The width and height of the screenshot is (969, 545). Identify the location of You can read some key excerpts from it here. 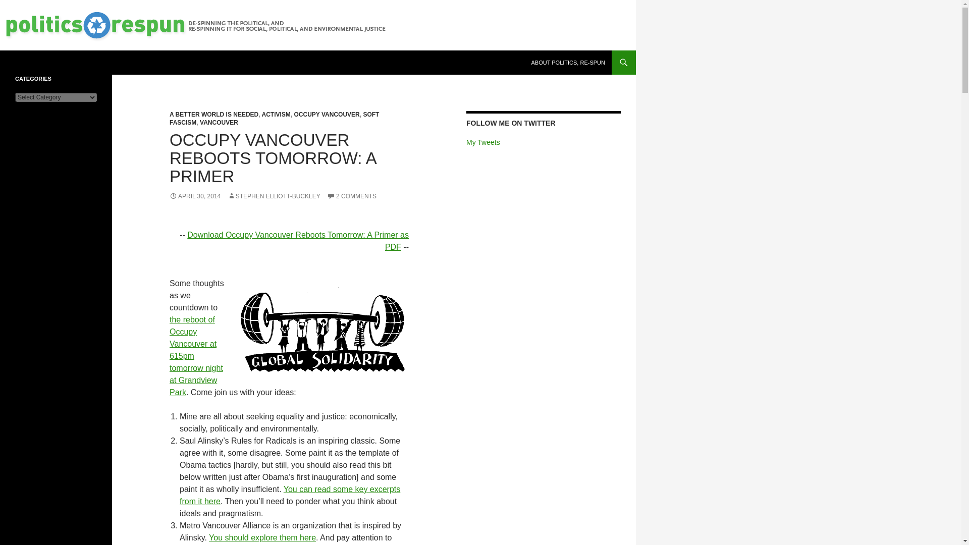
(290, 496).